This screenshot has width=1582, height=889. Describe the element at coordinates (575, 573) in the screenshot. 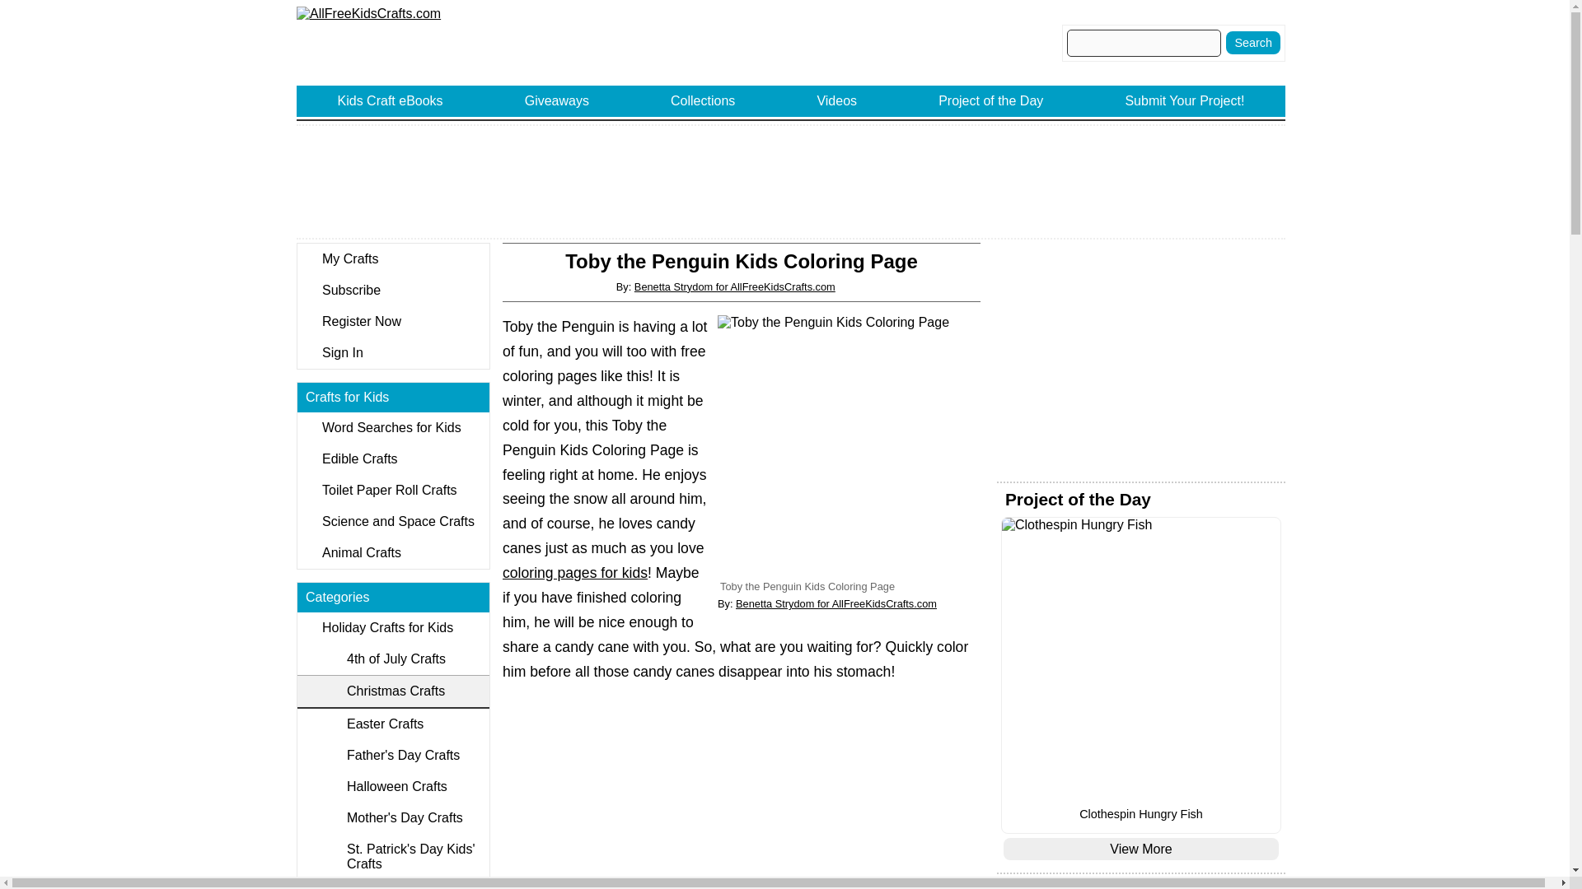

I see `Coloring Pages` at that location.